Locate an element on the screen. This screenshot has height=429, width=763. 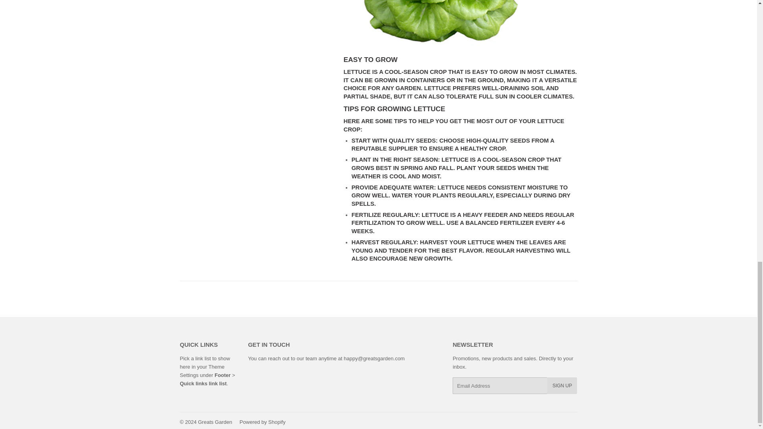
SIGN UP is located at coordinates (562, 386).